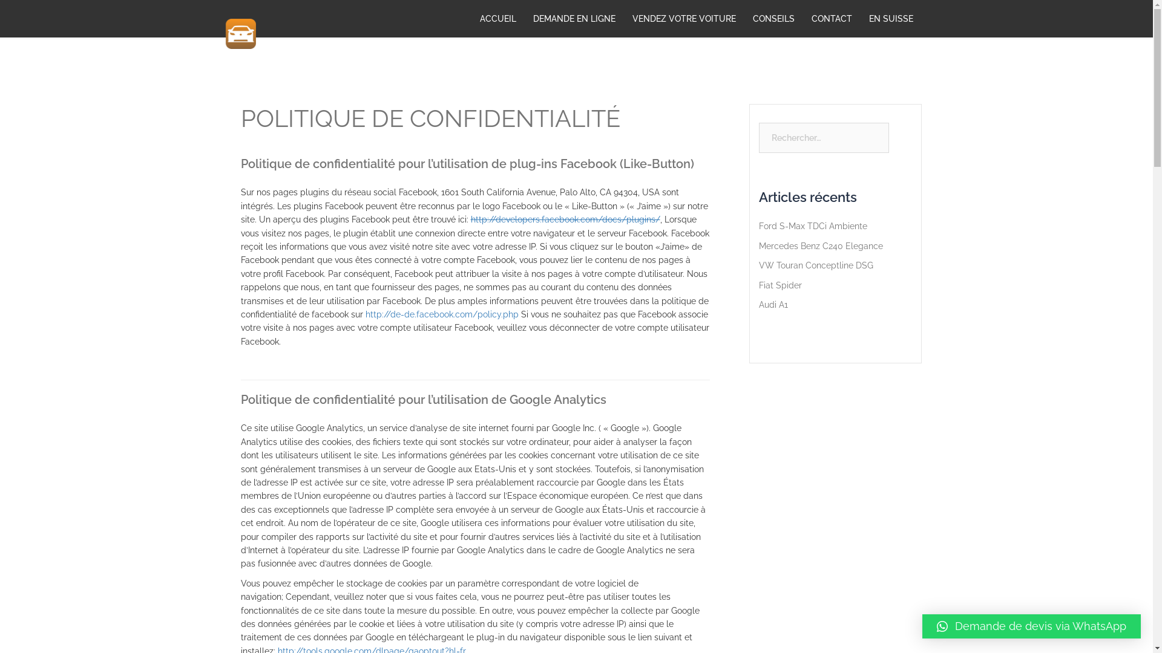 Image resolution: width=1162 pixels, height=653 pixels. What do you see at coordinates (773, 19) in the screenshot?
I see `CONSEILS` at bounding box center [773, 19].